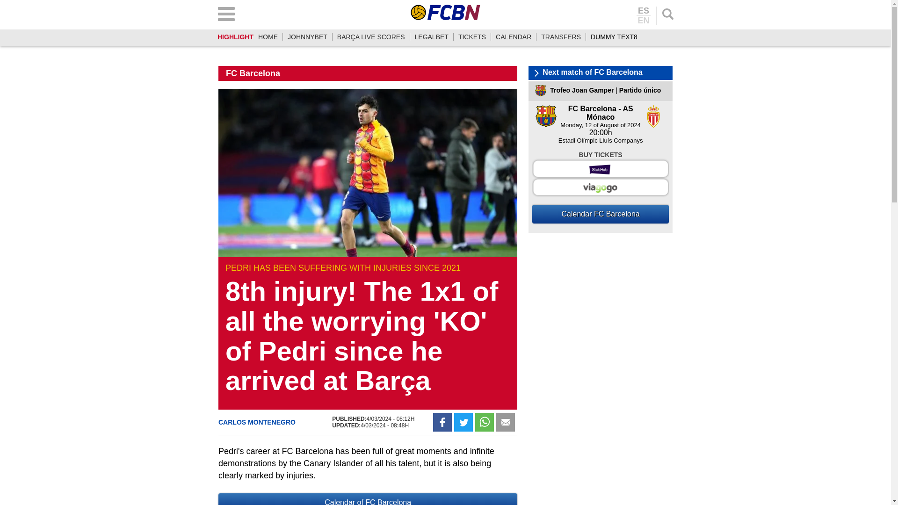 The image size is (898, 505). I want to click on Transfers, so click(561, 37).